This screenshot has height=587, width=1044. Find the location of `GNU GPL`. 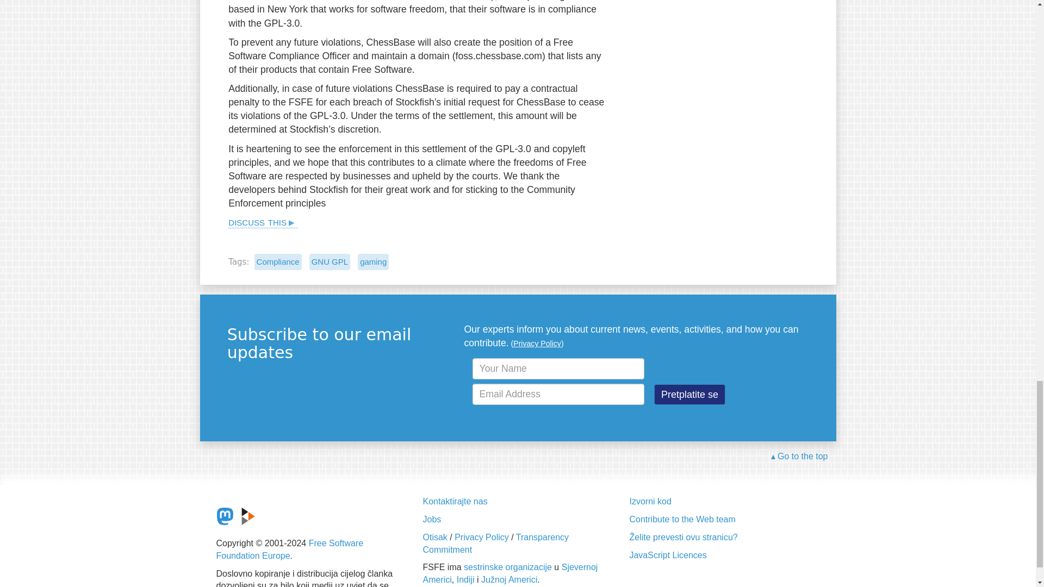

GNU GPL is located at coordinates (330, 261).